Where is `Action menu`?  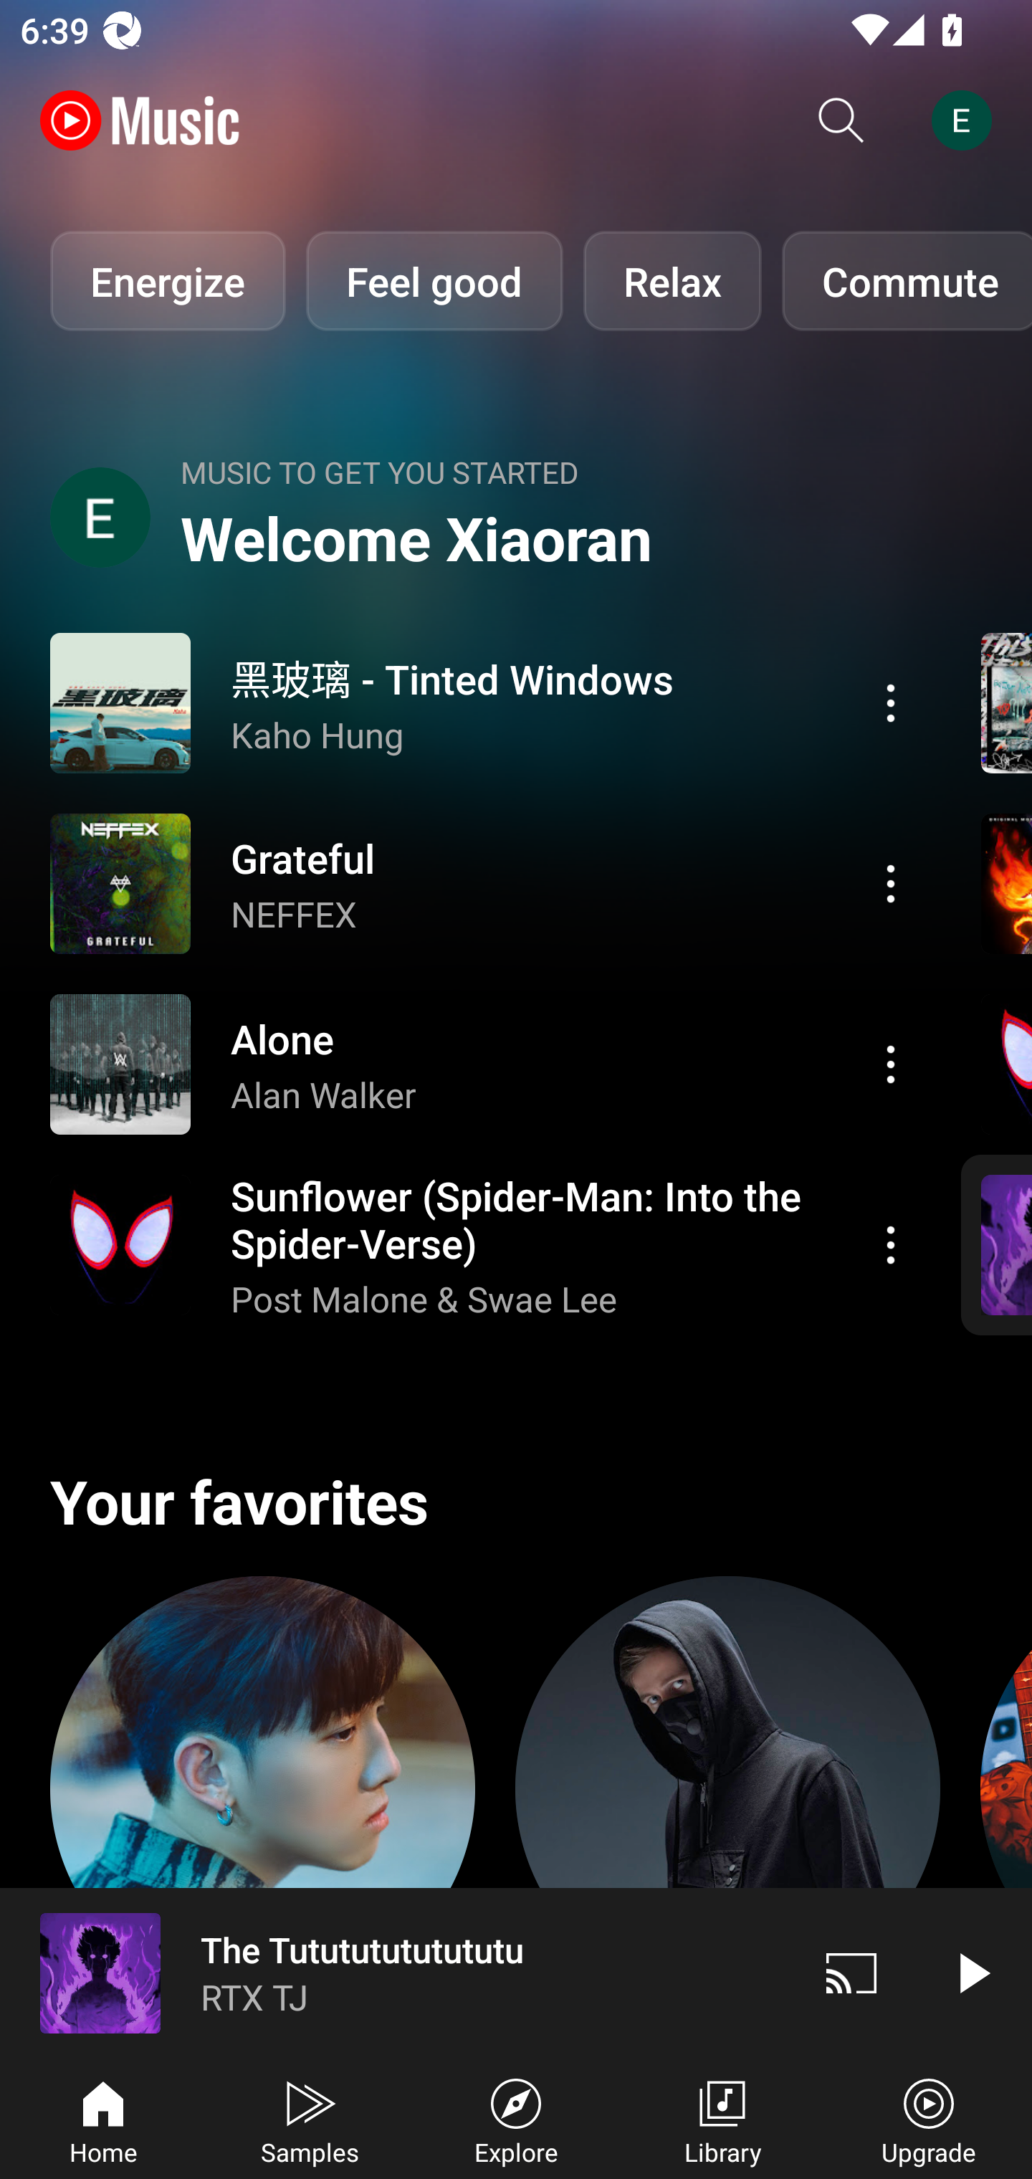
Action menu is located at coordinates (891, 883).